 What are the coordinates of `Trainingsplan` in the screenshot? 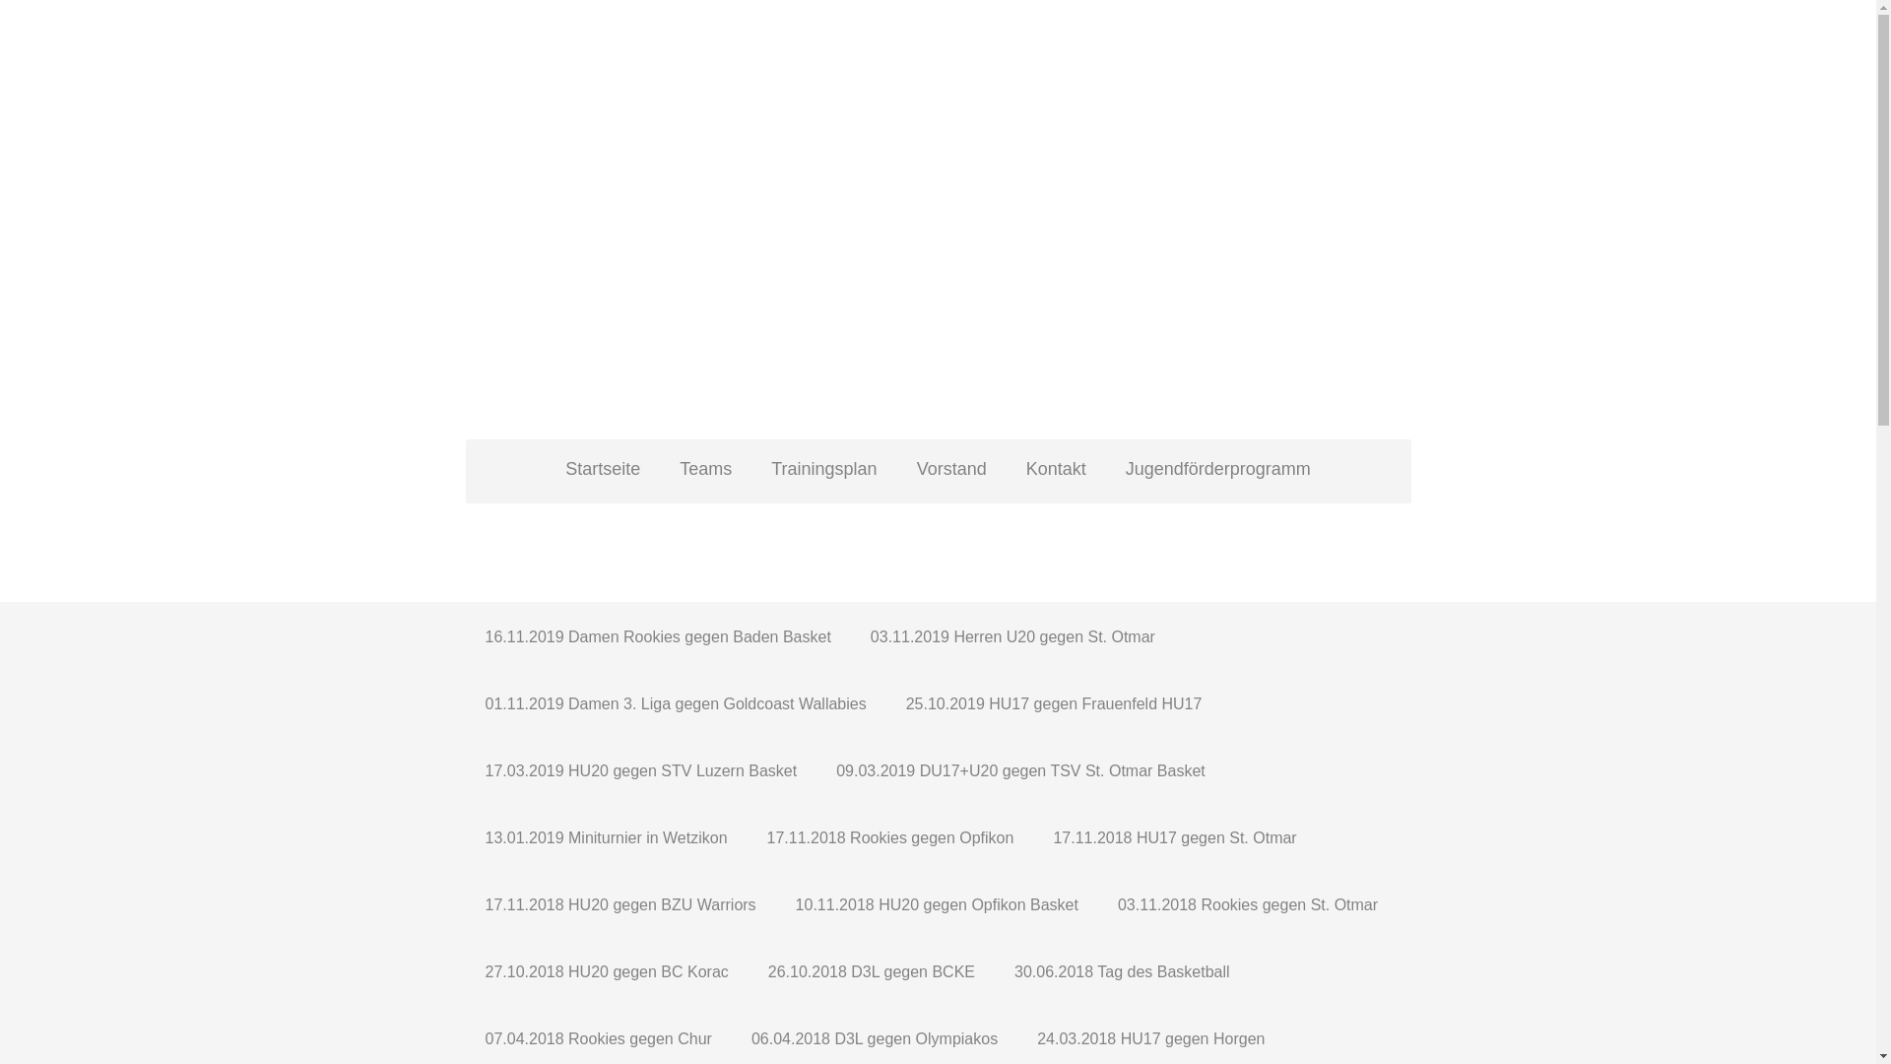 It's located at (823, 472).